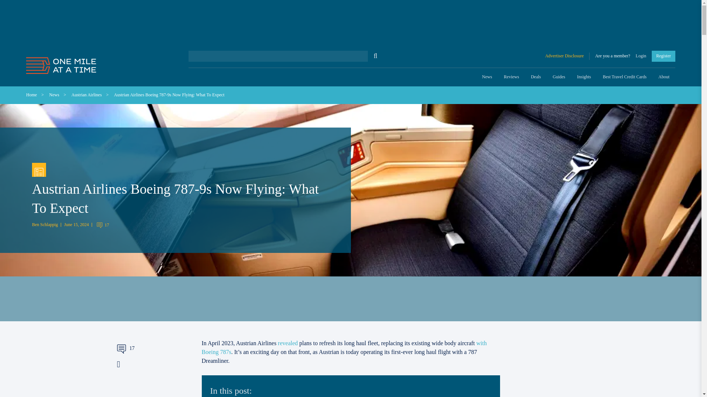 The image size is (707, 397). What do you see at coordinates (169, 94) in the screenshot?
I see `Austrian Airlines Boeing 787-9s Now Flying: What To Expect` at bounding box center [169, 94].